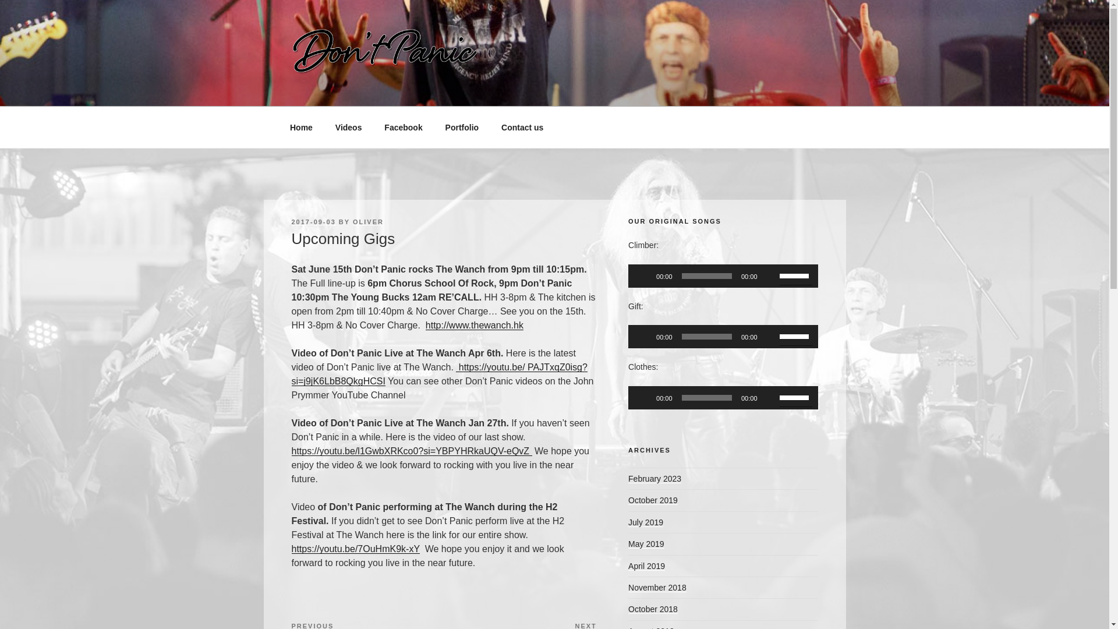  What do you see at coordinates (646, 543) in the screenshot?
I see `May 2019` at bounding box center [646, 543].